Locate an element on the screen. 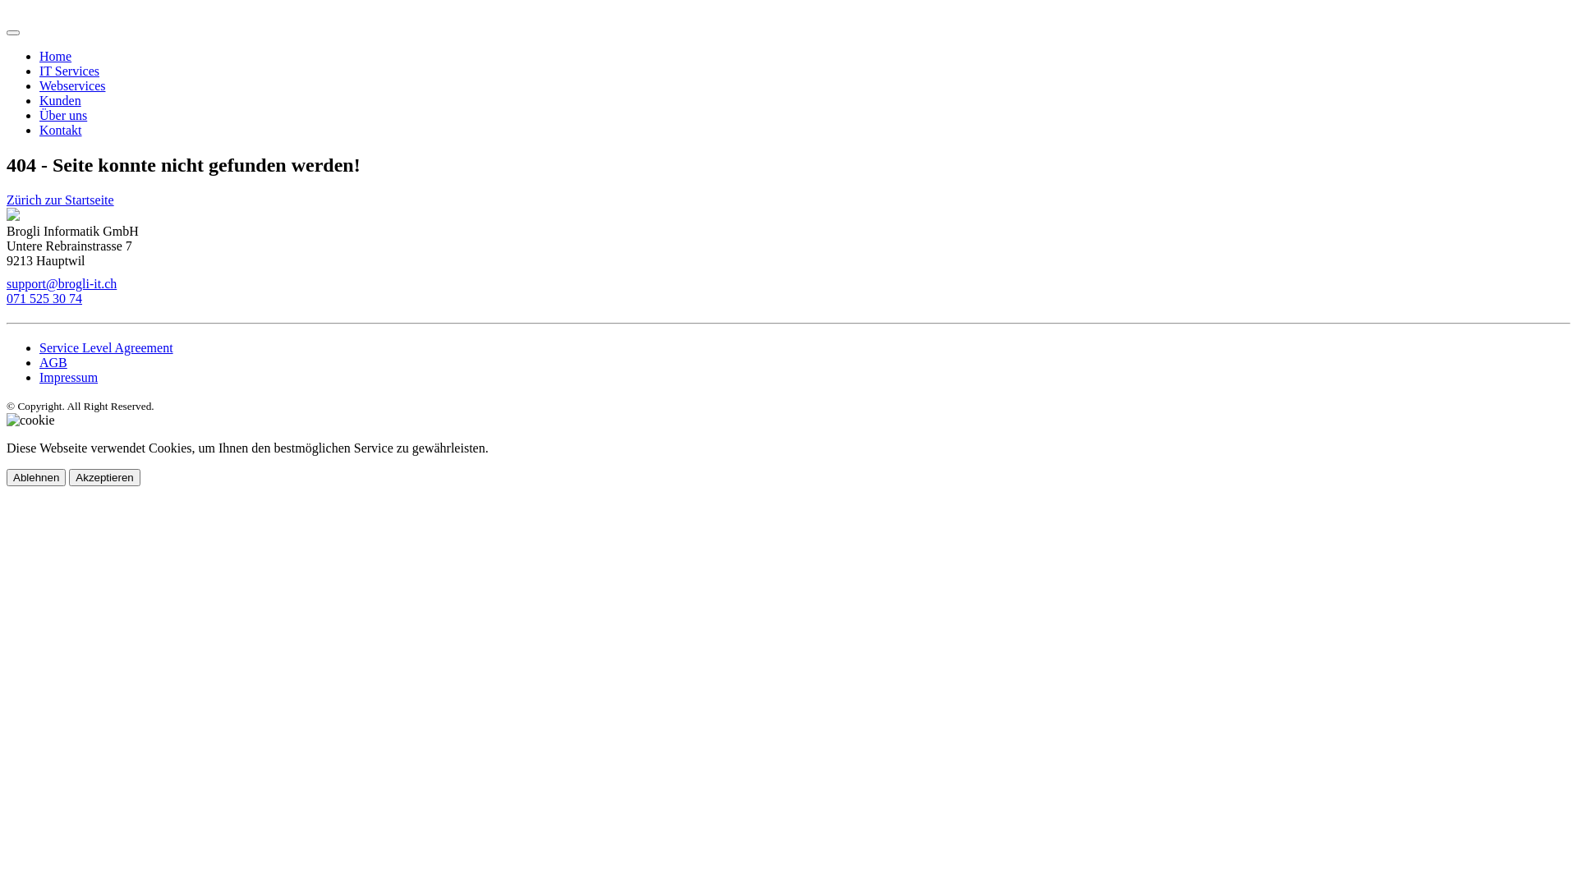 Image resolution: width=1577 pixels, height=887 pixels. Impressum is located at coordinates (69, 378).